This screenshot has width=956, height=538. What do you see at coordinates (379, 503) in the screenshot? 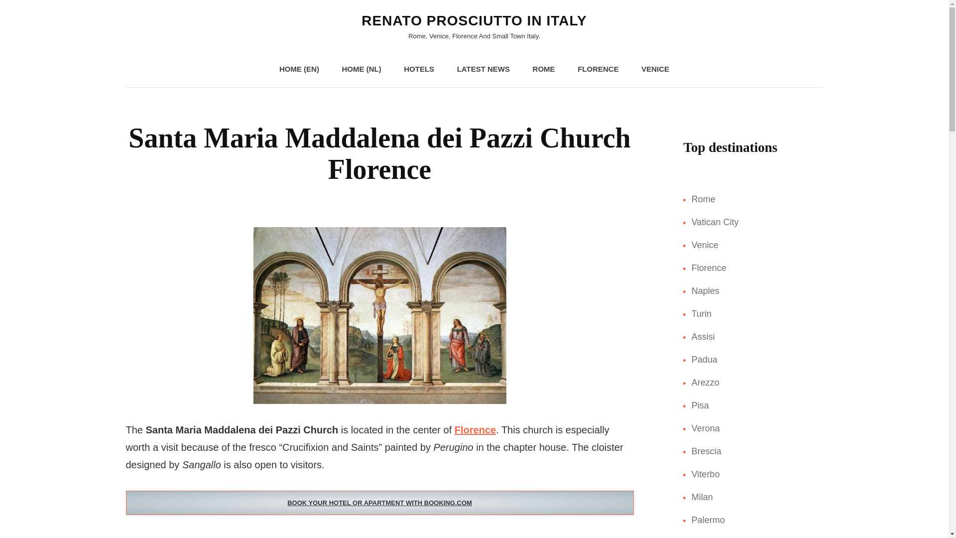
I see `BOOK YOUR HOTEL OR APARTMENT WITH BOOKING.COM` at bounding box center [379, 503].